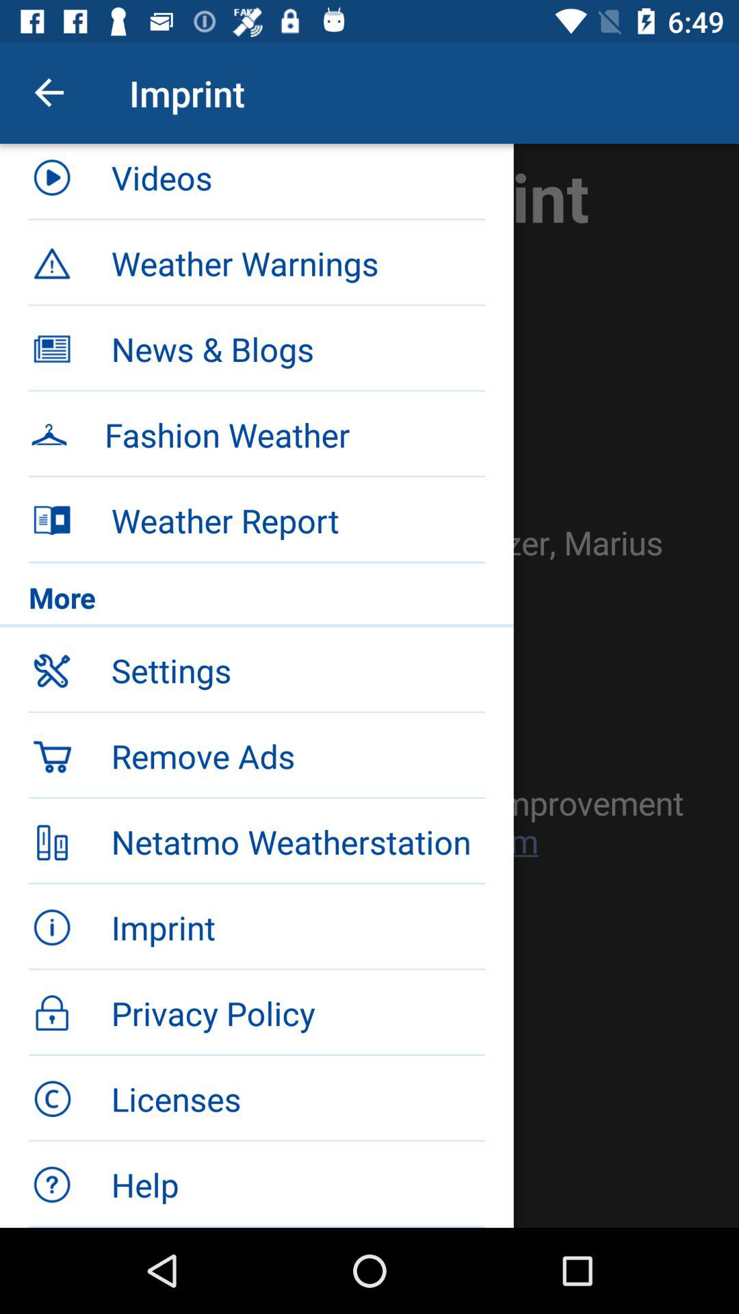  What do you see at coordinates (257, 601) in the screenshot?
I see `turn on item below the weather report icon` at bounding box center [257, 601].